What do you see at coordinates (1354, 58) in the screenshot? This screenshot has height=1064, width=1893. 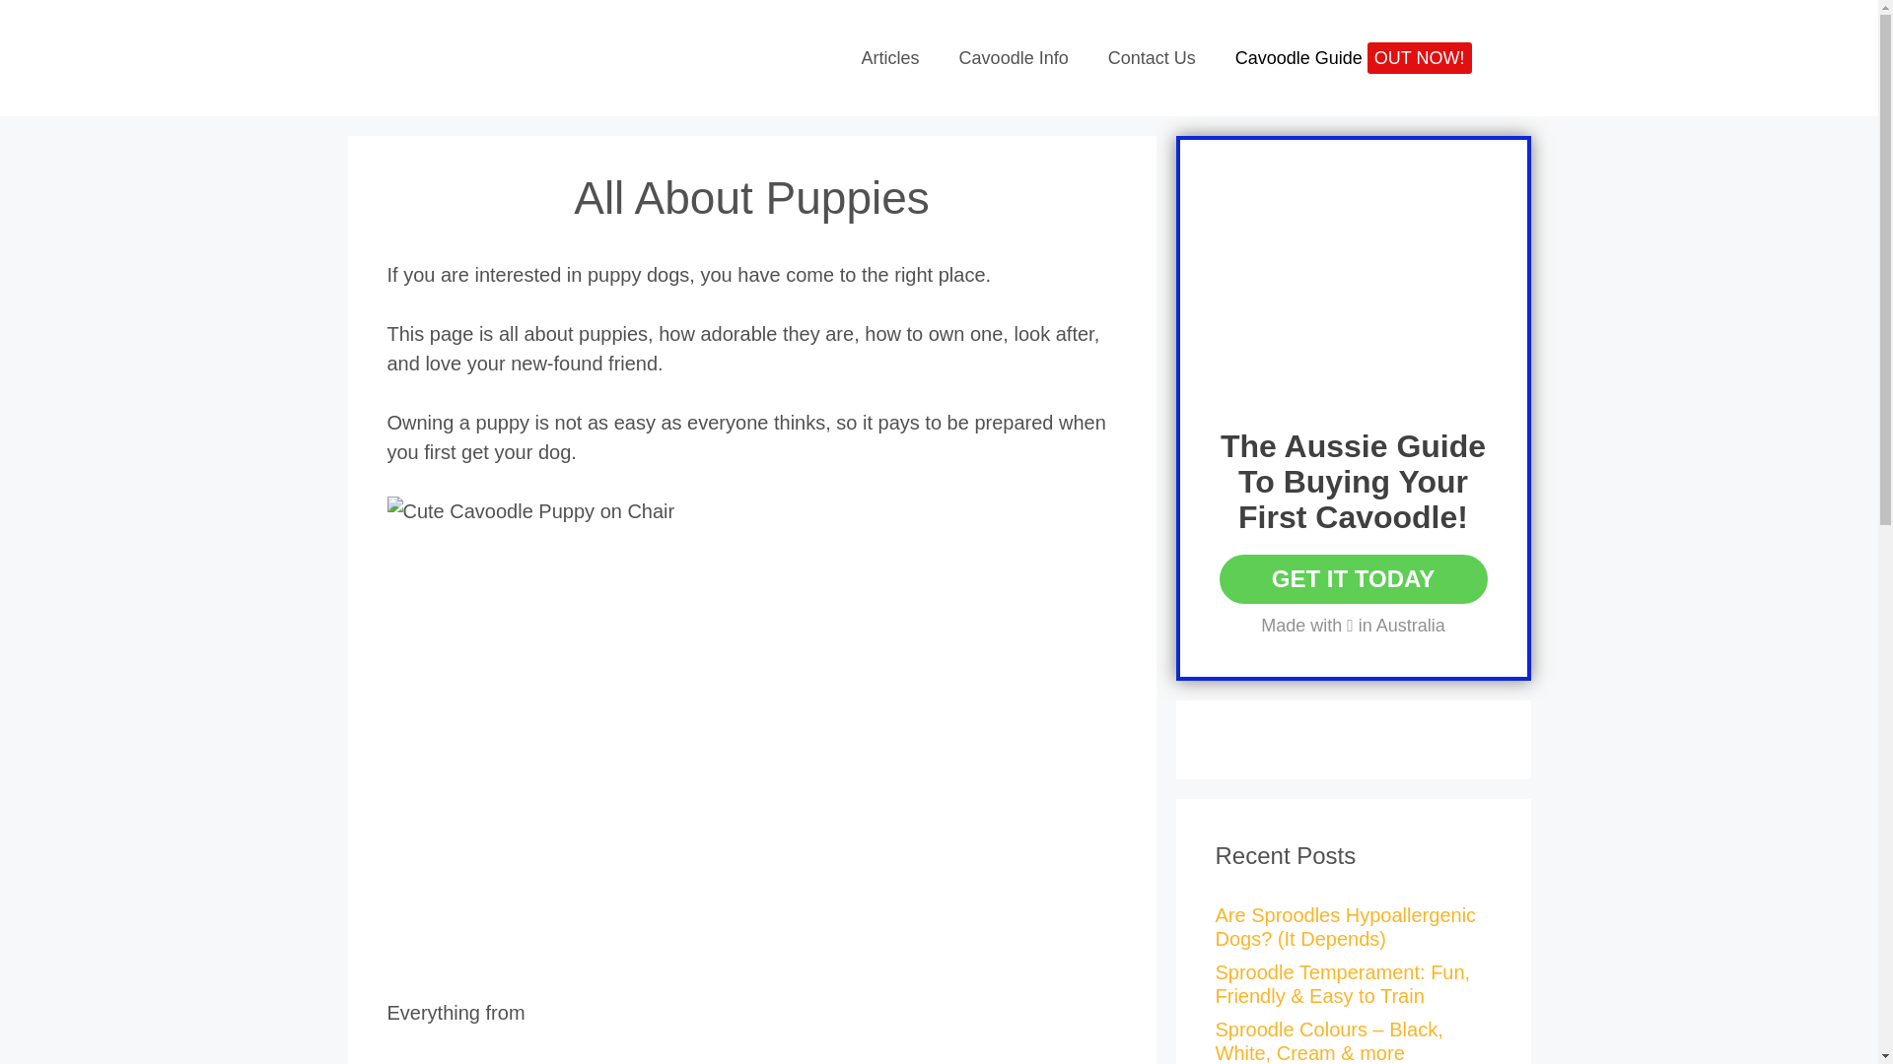 I see `Cavoodle Guide` at bounding box center [1354, 58].